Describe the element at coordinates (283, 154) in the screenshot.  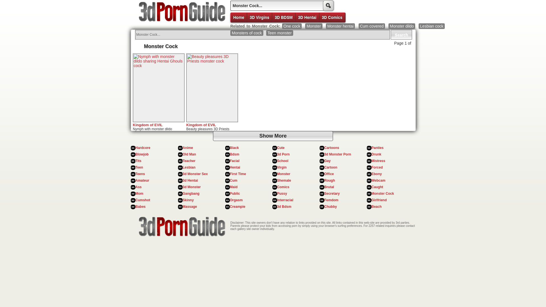
I see `3d Porn` at that location.